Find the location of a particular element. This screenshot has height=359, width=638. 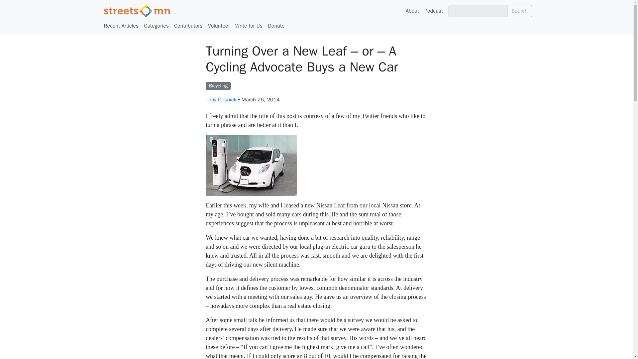

Write for Us is located at coordinates (249, 26).